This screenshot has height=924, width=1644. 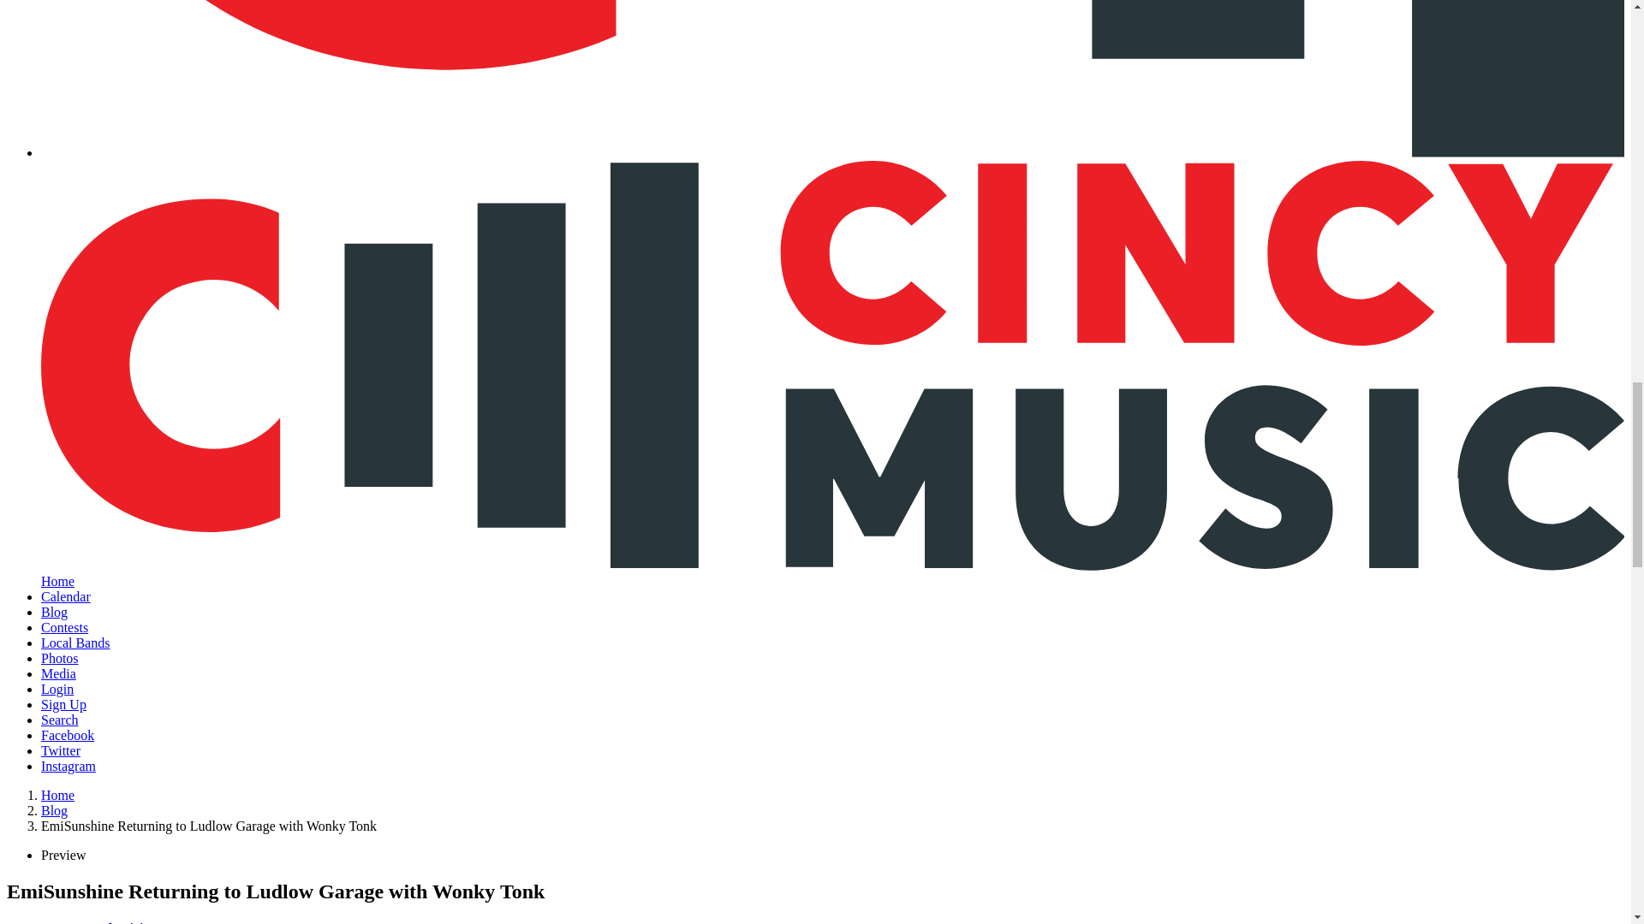 What do you see at coordinates (54, 612) in the screenshot?
I see `Blog` at bounding box center [54, 612].